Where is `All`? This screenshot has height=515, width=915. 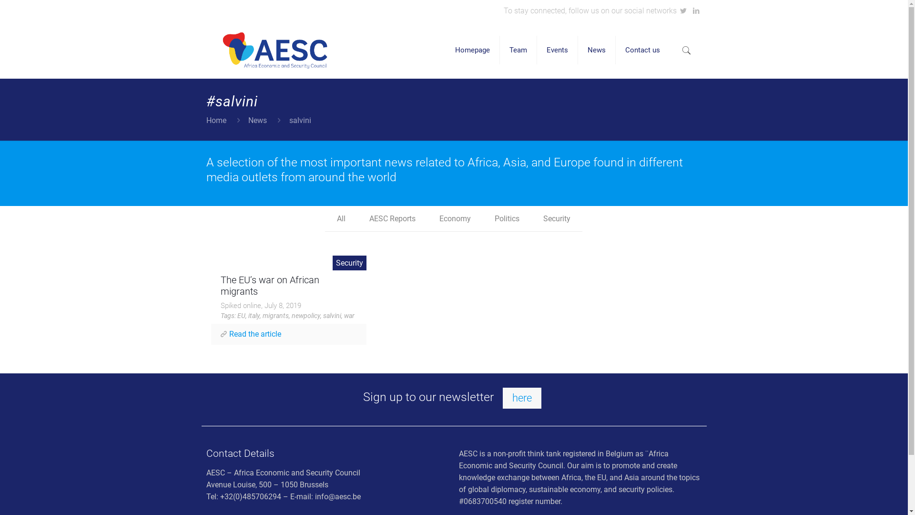
All is located at coordinates (341, 218).